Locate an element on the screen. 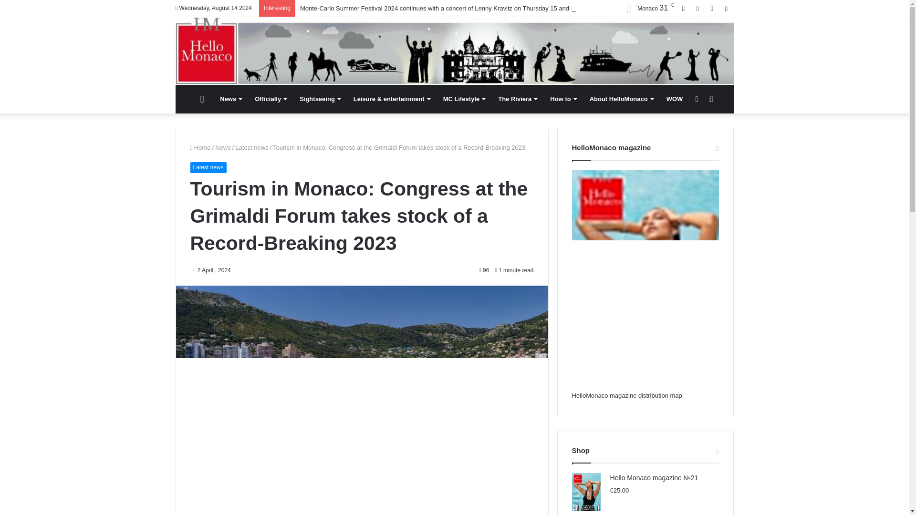 This screenshot has height=515, width=916. Officially is located at coordinates (271, 99).